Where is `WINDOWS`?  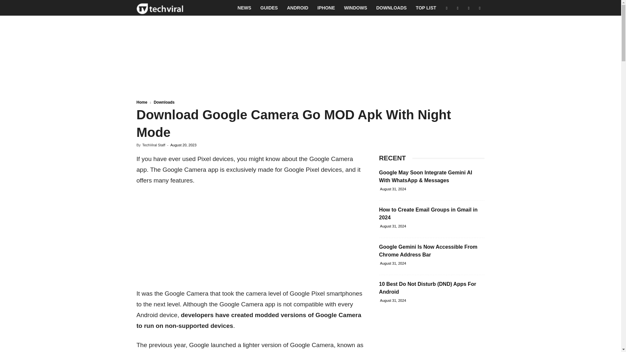
WINDOWS is located at coordinates (355, 8).